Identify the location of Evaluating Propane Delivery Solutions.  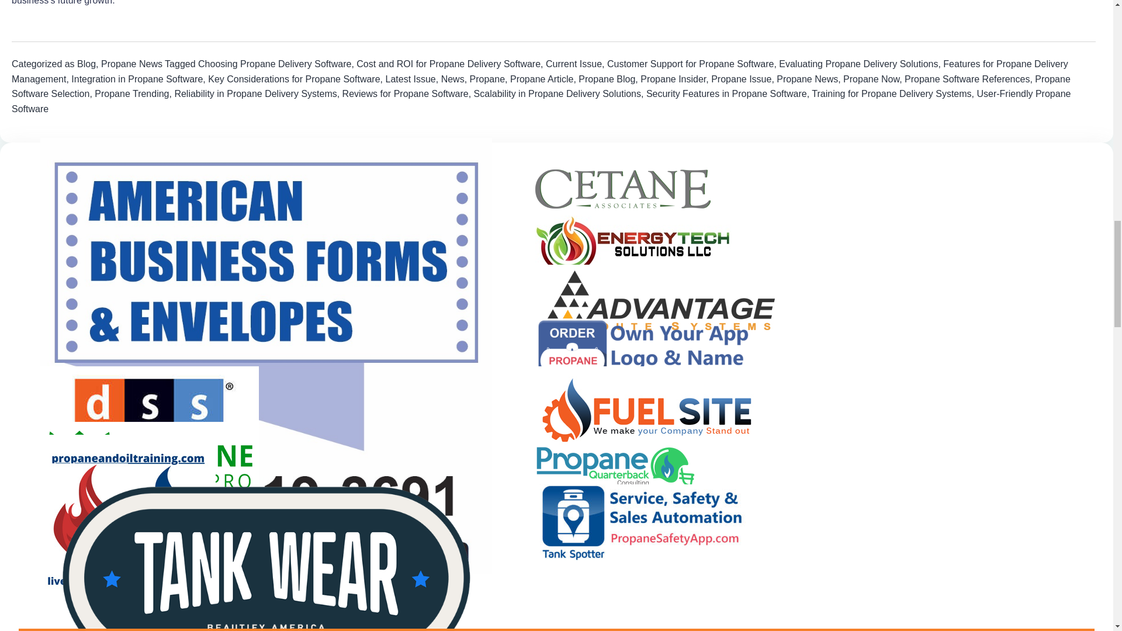
(858, 64).